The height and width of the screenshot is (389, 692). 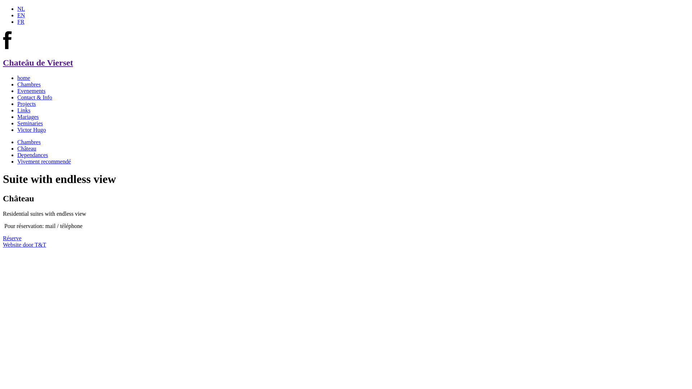 I want to click on NL, so click(x=21, y=9).